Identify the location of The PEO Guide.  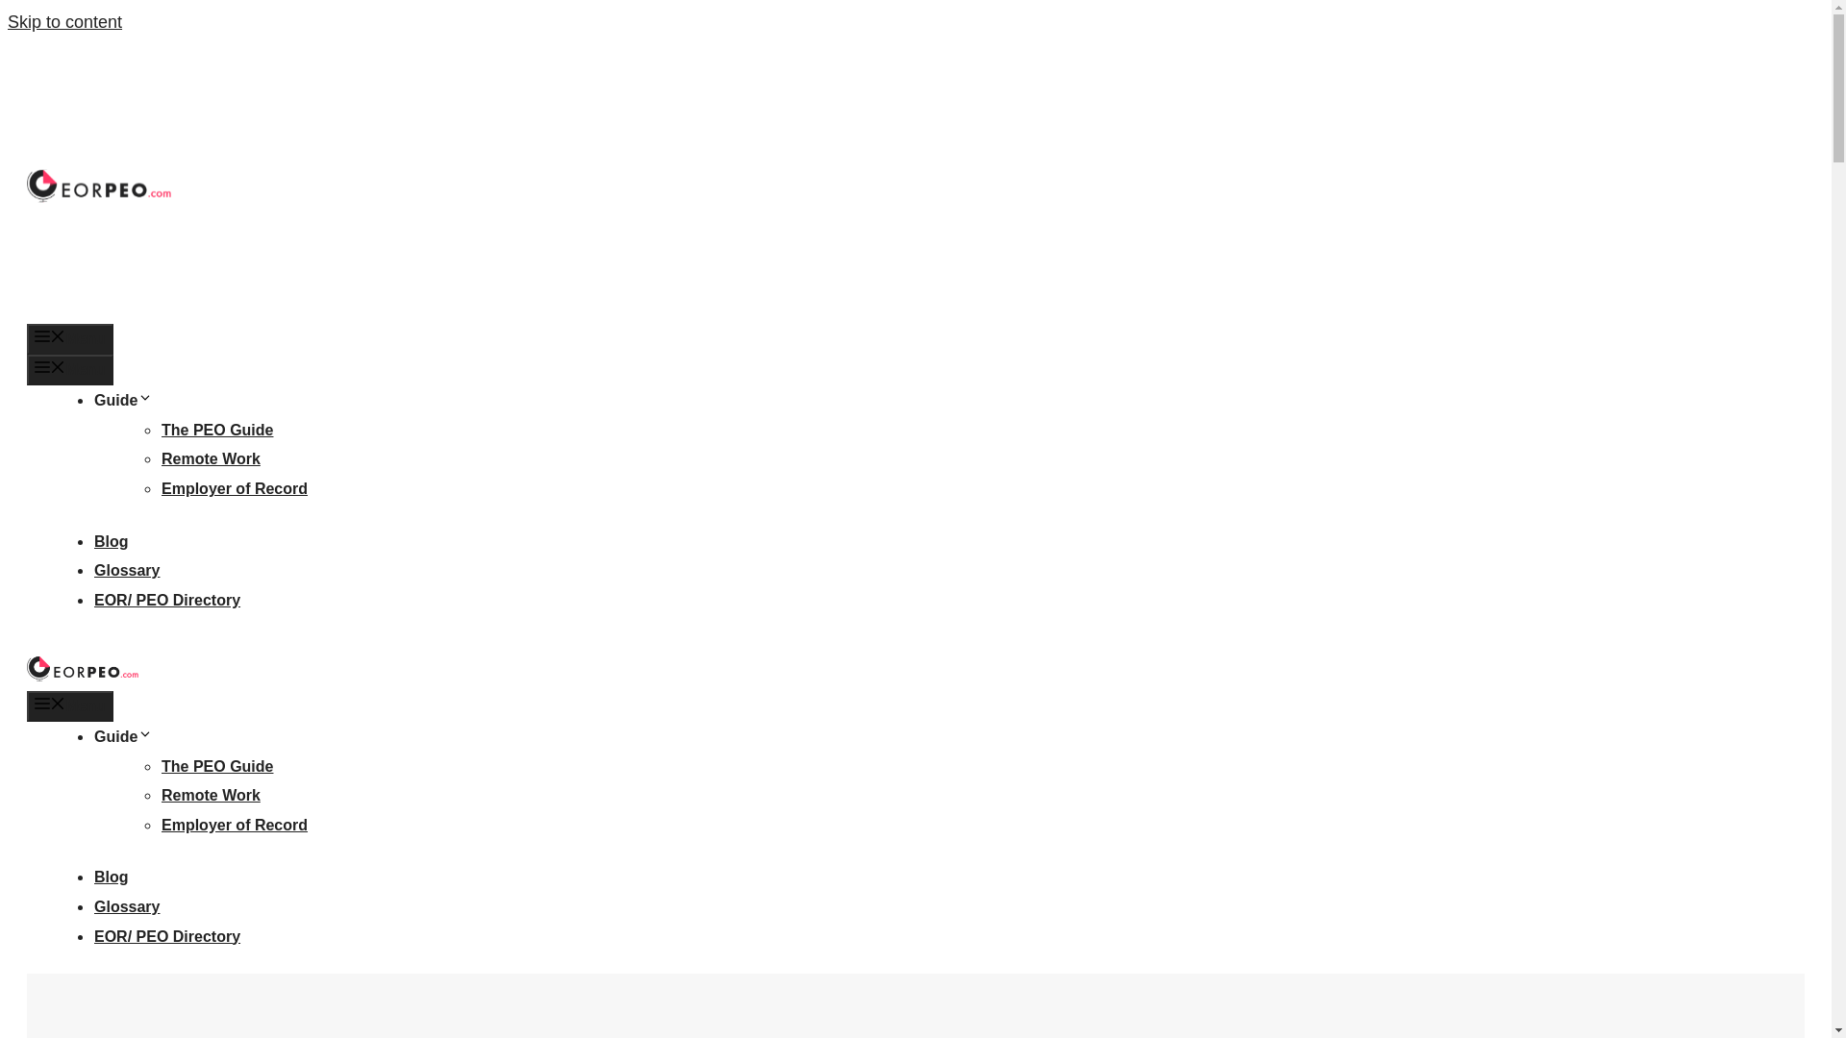
(217, 429).